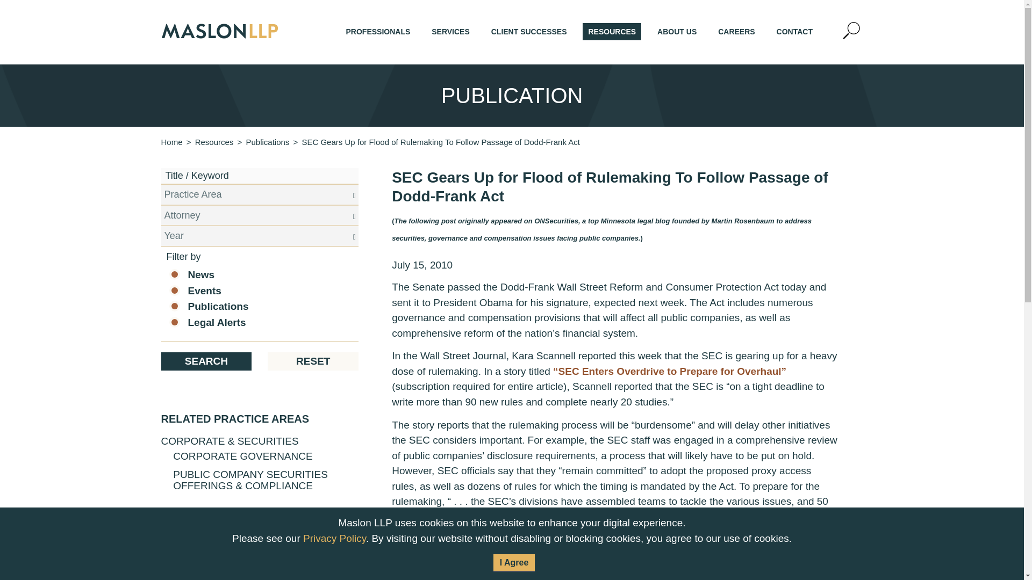  Describe the element at coordinates (214, 142) in the screenshot. I see `Resources` at that location.